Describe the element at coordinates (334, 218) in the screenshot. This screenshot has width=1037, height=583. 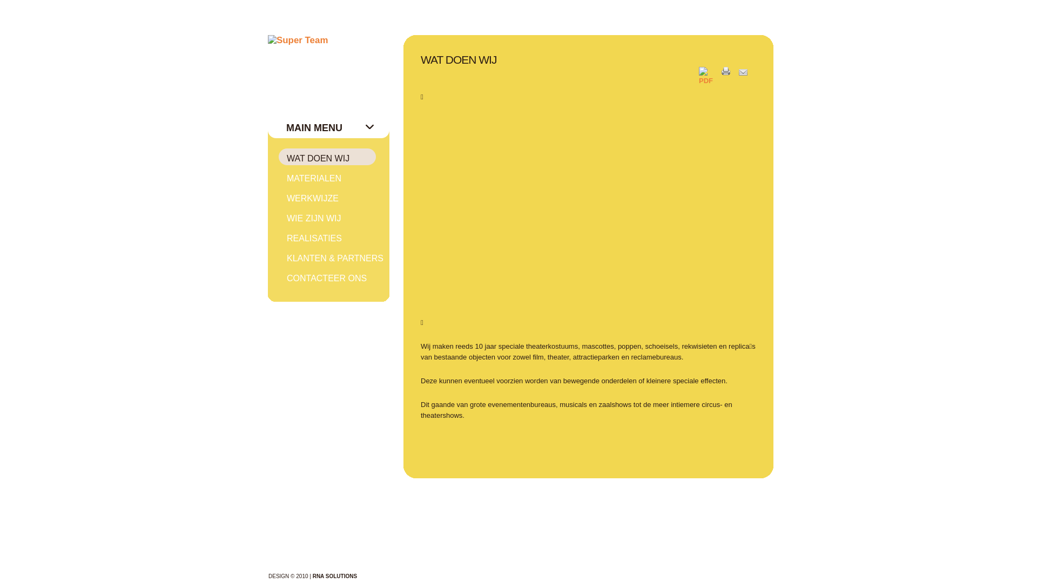
I see `WIE ZIJN WIJ` at that location.